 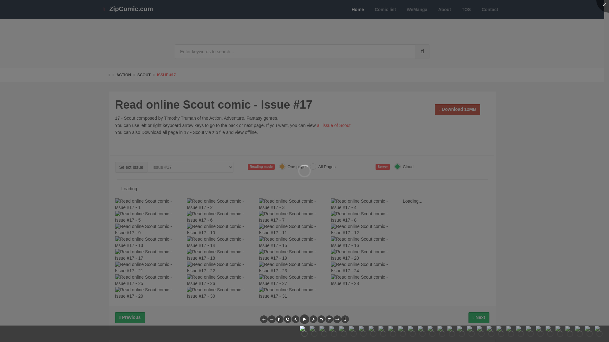 What do you see at coordinates (490, 9) in the screenshot?
I see `Contact` at bounding box center [490, 9].